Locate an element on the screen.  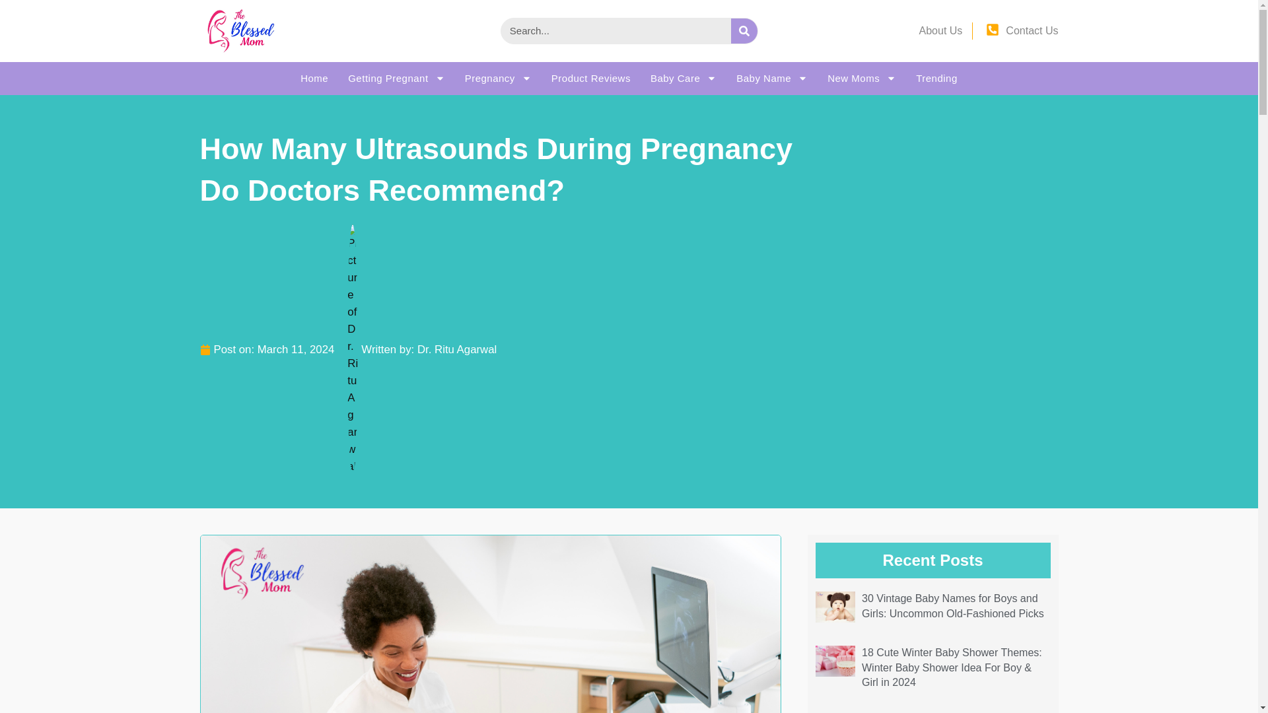
New Moms is located at coordinates (862, 78).